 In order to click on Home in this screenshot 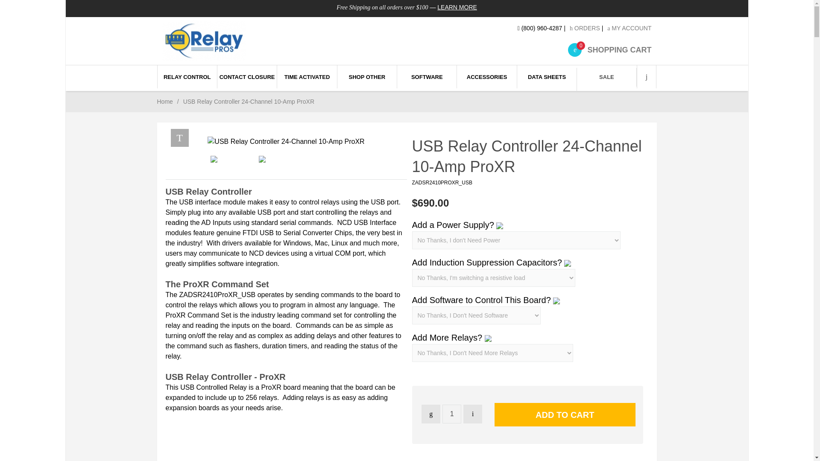, I will do `click(240, 40)`.